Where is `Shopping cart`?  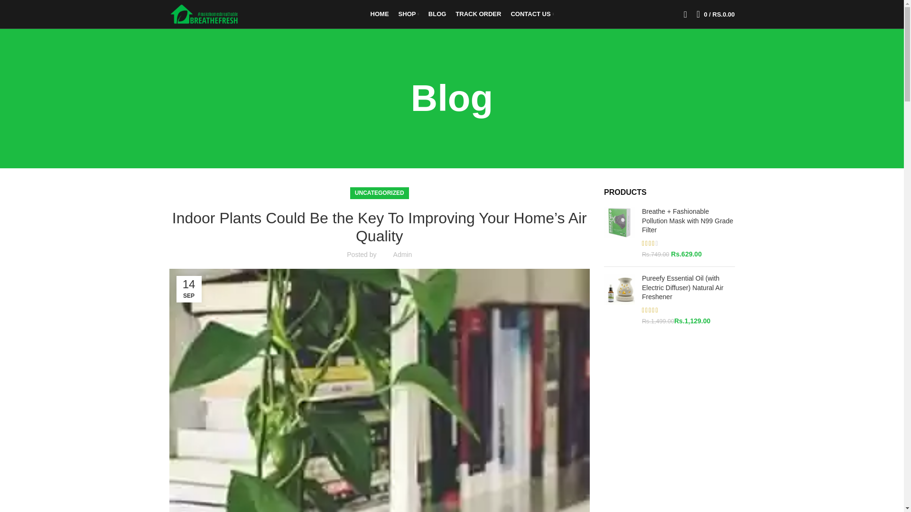
Shopping cart is located at coordinates (715, 14).